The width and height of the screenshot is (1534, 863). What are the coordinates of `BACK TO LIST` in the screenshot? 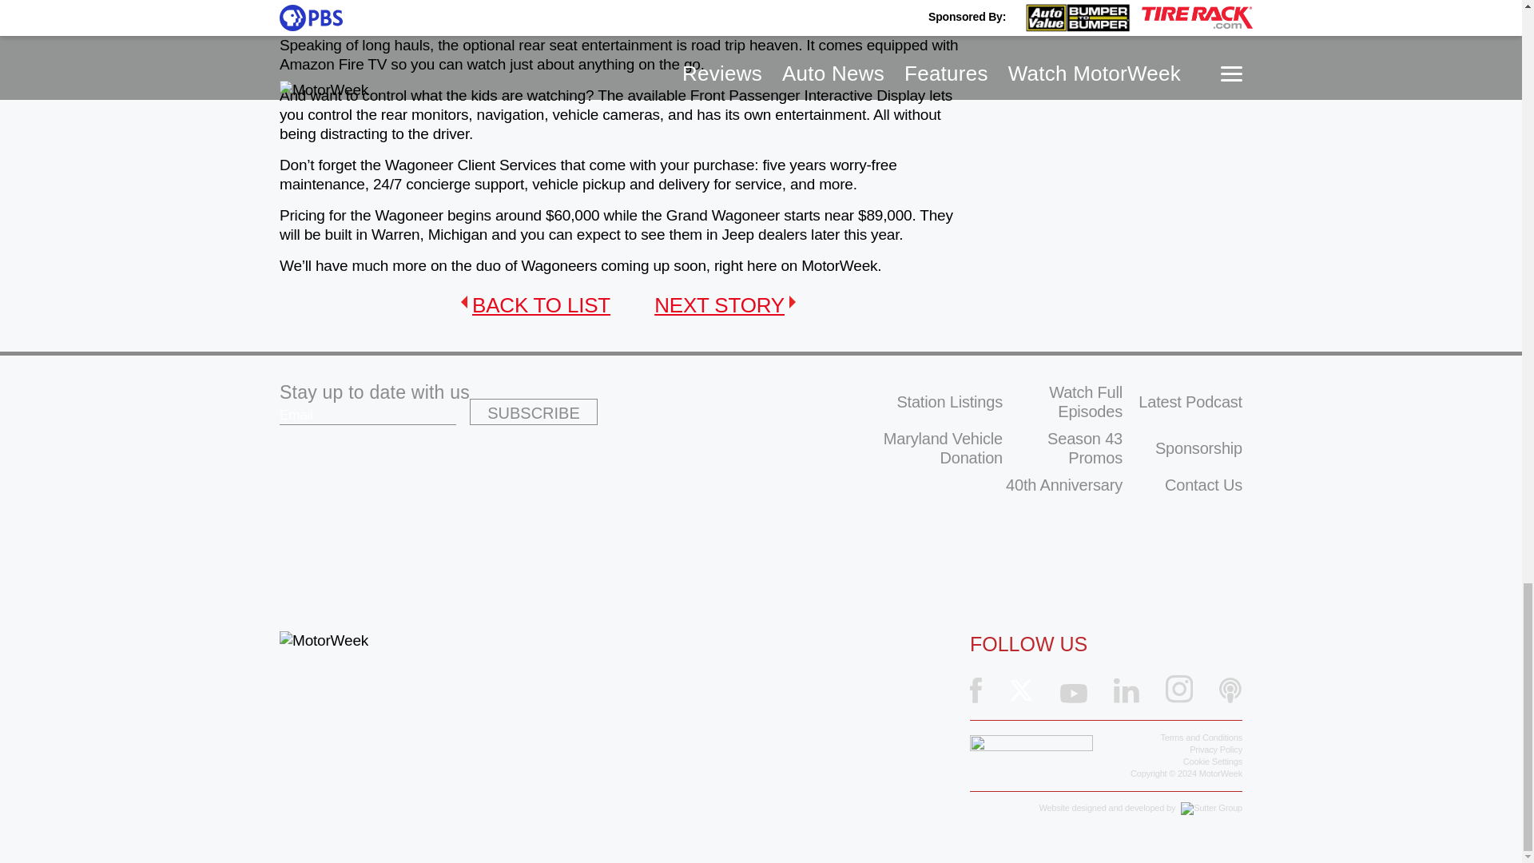 It's located at (535, 305).